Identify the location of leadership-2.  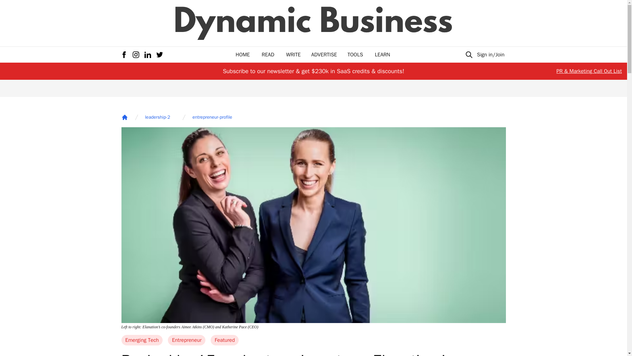
(157, 117).